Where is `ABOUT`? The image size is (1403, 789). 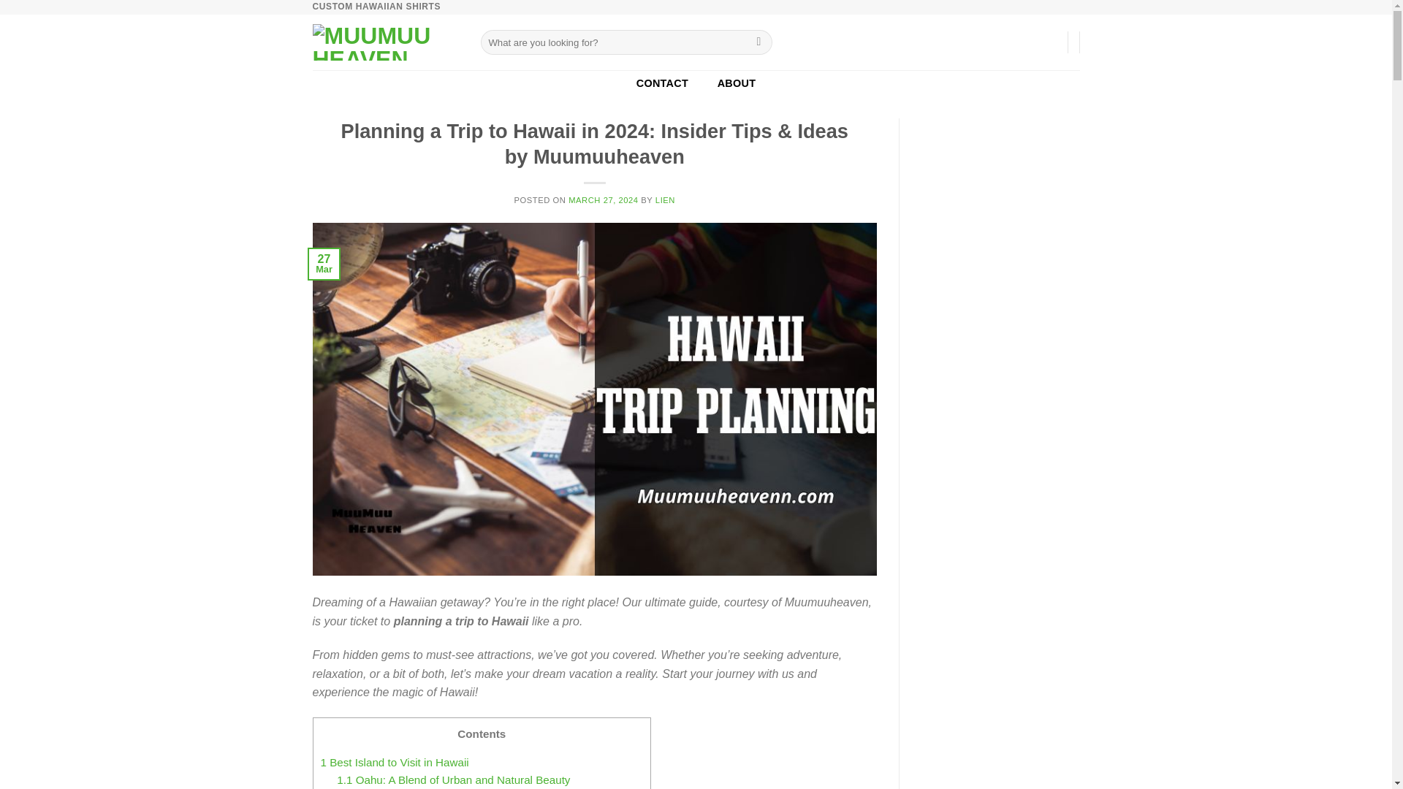
ABOUT is located at coordinates (737, 83).